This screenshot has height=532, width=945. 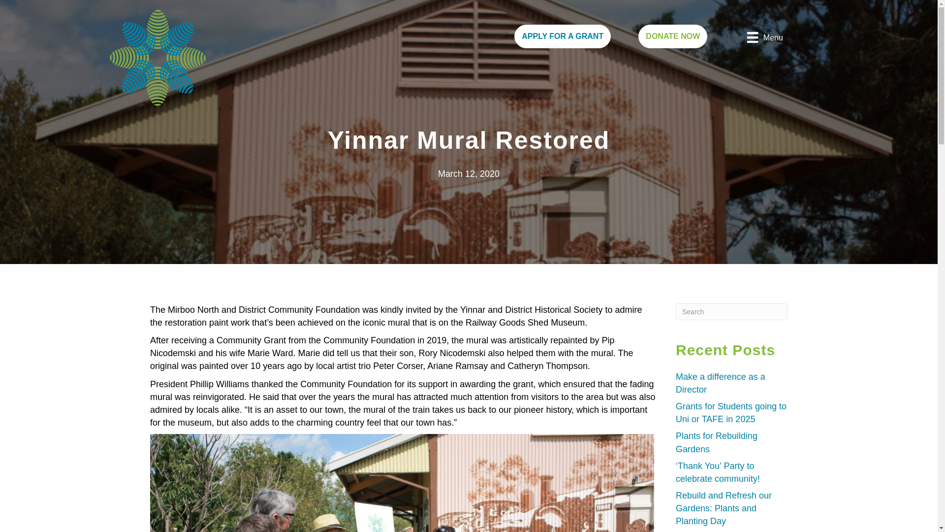 What do you see at coordinates (157, 58) in the screenshot?
I see `Mirboo North Foundation Logo Image Only` at bounding box center [157, 58].